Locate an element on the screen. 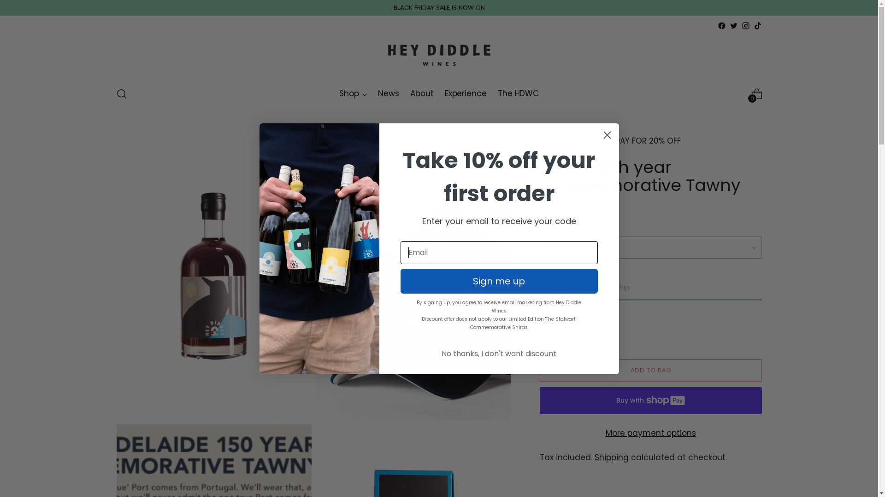  Hey Diddle Wines on Facebook is located at coordinates (721, 26).